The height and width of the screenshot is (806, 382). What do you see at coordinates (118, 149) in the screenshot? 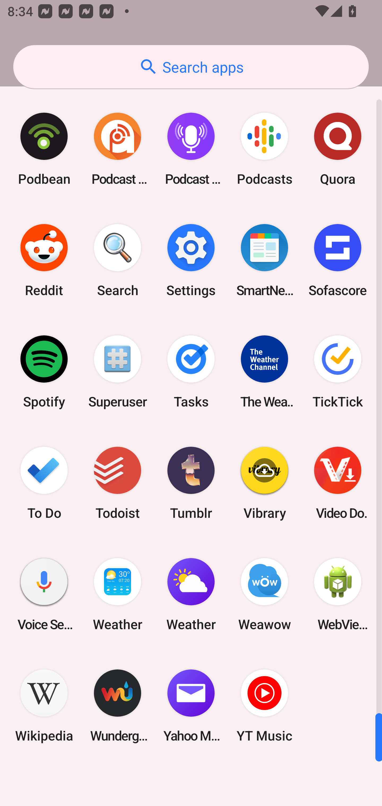
I see `Podcast Addict` at bounding box center [118, 149].